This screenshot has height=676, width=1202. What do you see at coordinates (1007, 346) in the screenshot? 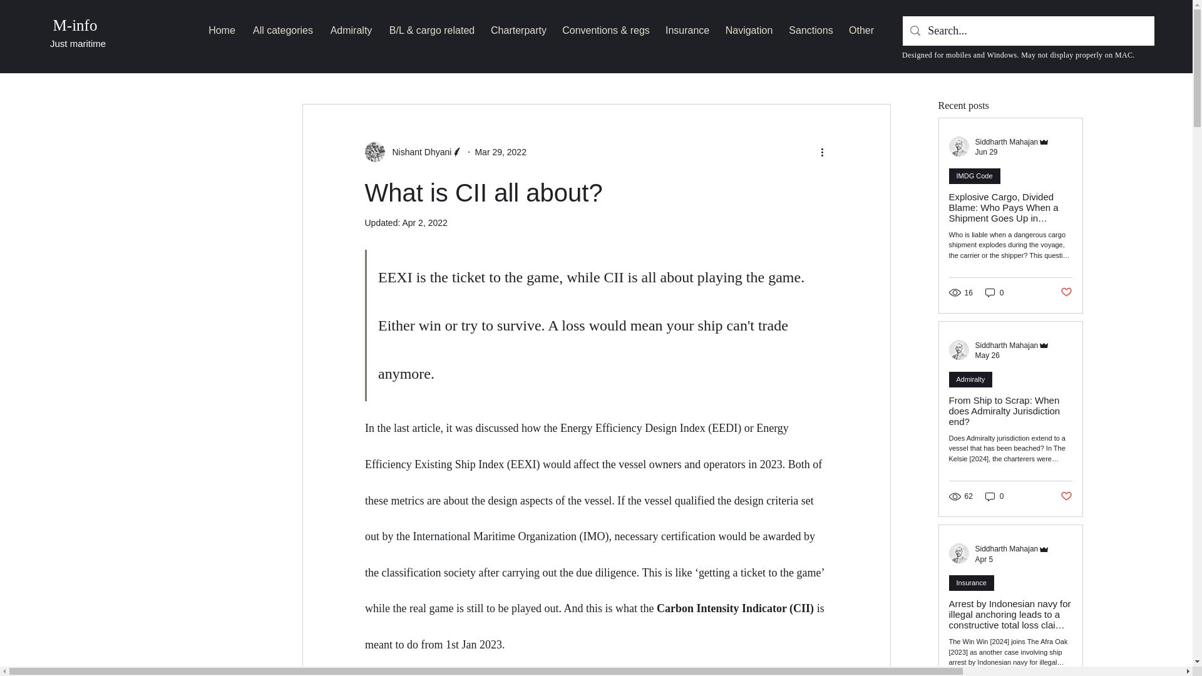
I see `Siddharth Mahajan` at bounding box center [1007, 346].